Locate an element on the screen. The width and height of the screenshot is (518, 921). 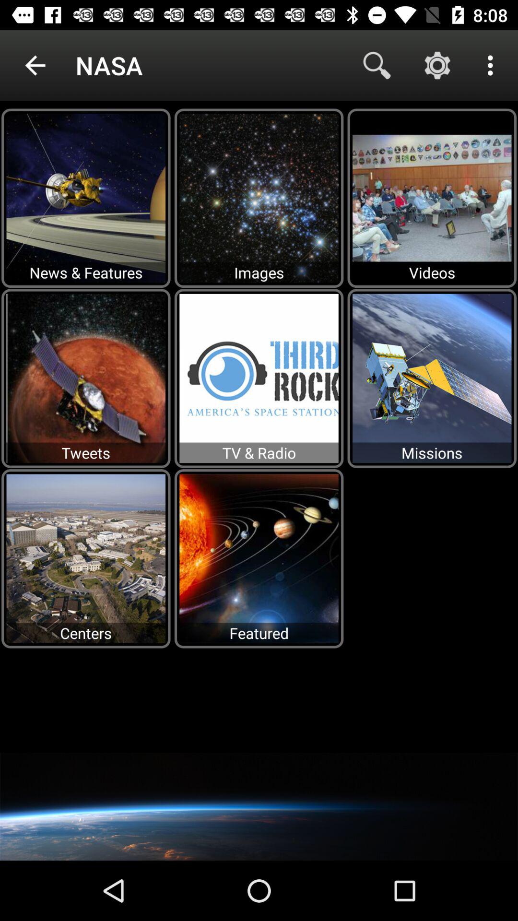
turn on the app to the right of nasa is located at coordinates (377, 65).